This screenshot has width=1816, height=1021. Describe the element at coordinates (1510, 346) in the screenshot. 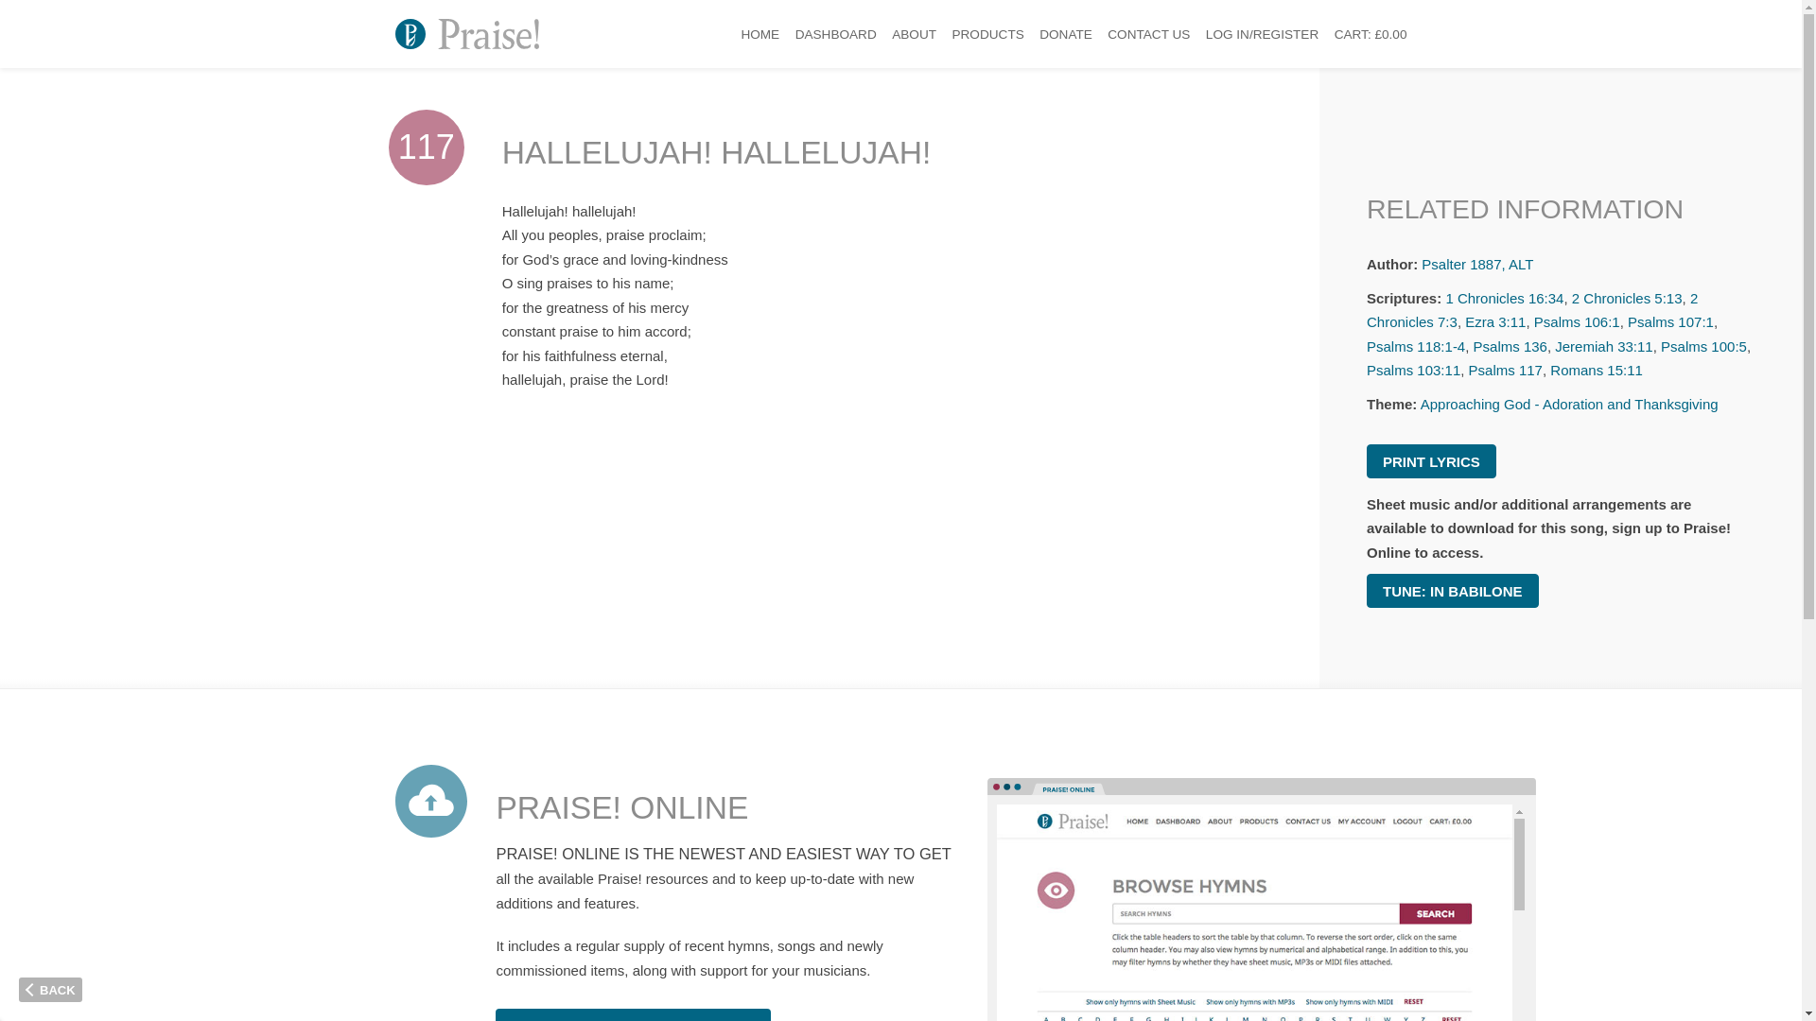

I see `Psalms 136` at that location.